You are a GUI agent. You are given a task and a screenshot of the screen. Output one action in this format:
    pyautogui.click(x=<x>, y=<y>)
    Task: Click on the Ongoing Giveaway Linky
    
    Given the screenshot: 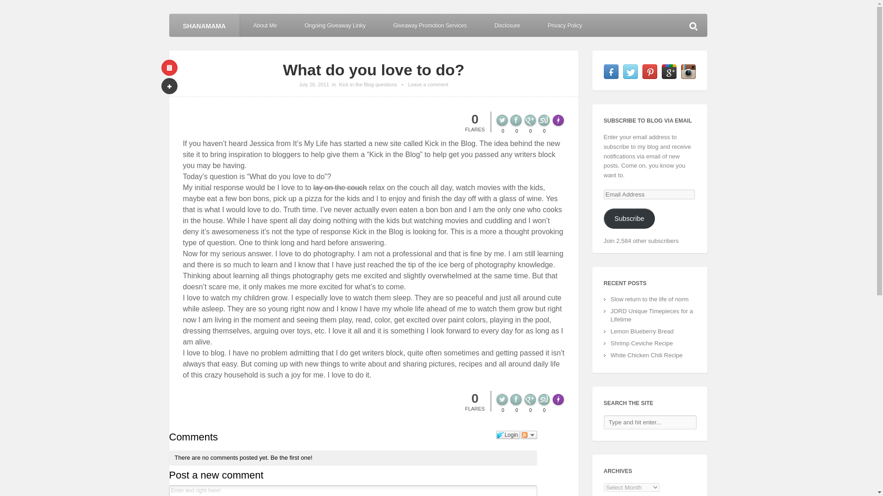 What is the action you would take?
    pyautogui.click(x=335, y=25)
    